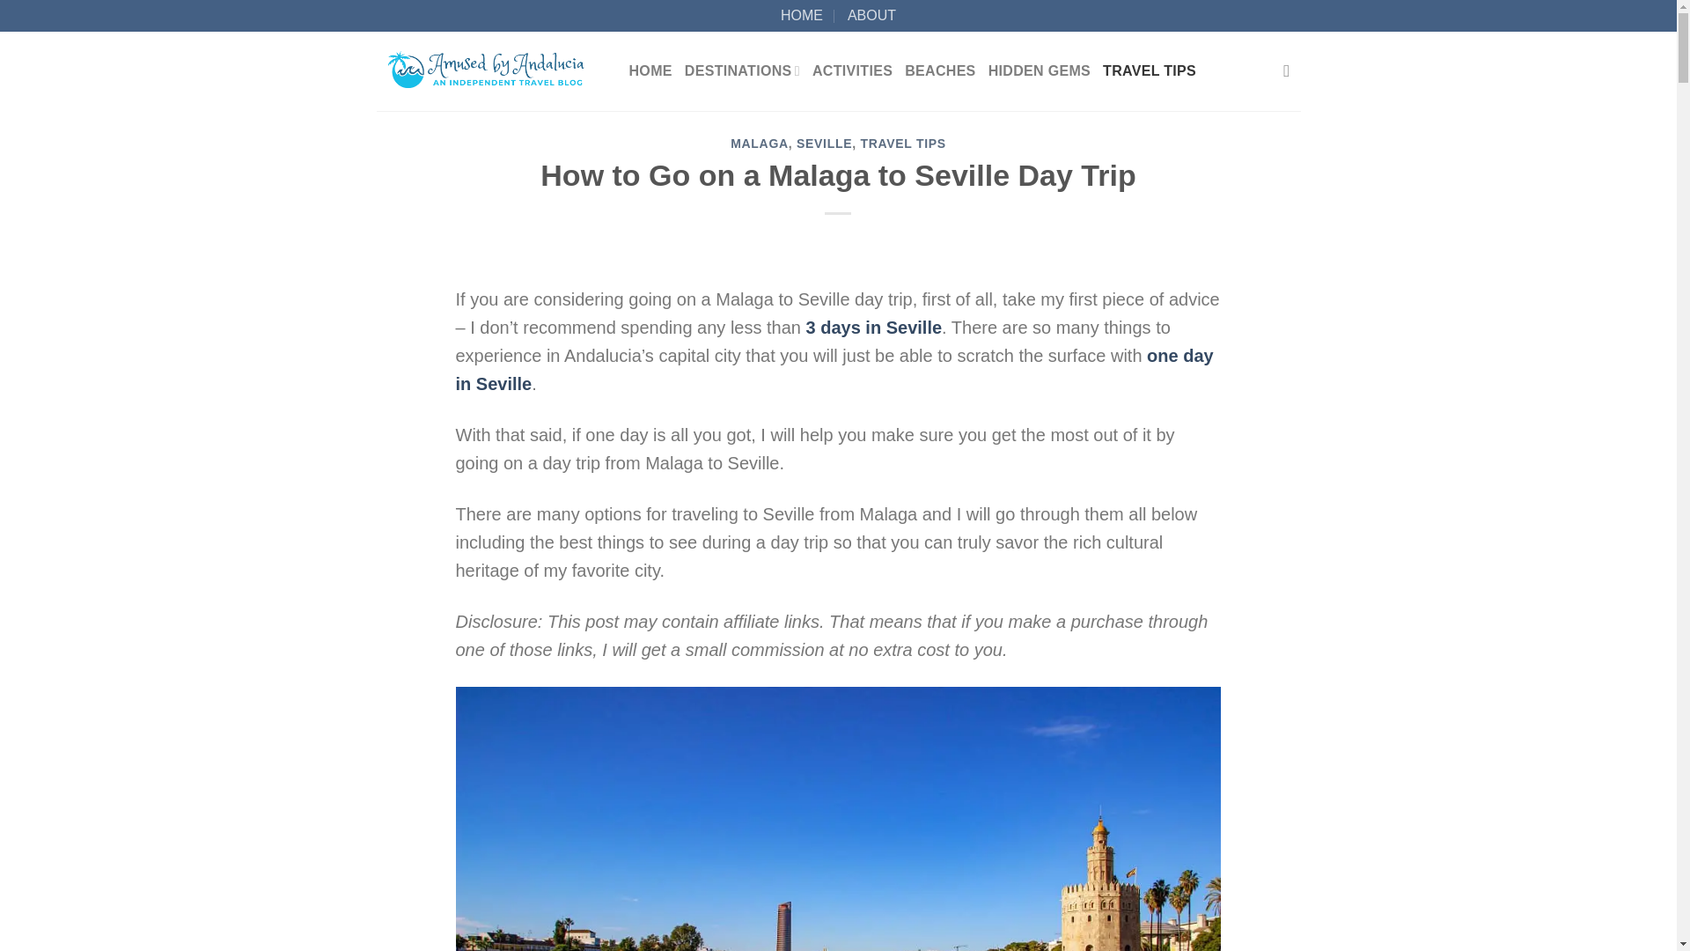  Describe the element at coordinates (1150, 70) in the screenshot. I see `TRAVEL TIPS` at that location.